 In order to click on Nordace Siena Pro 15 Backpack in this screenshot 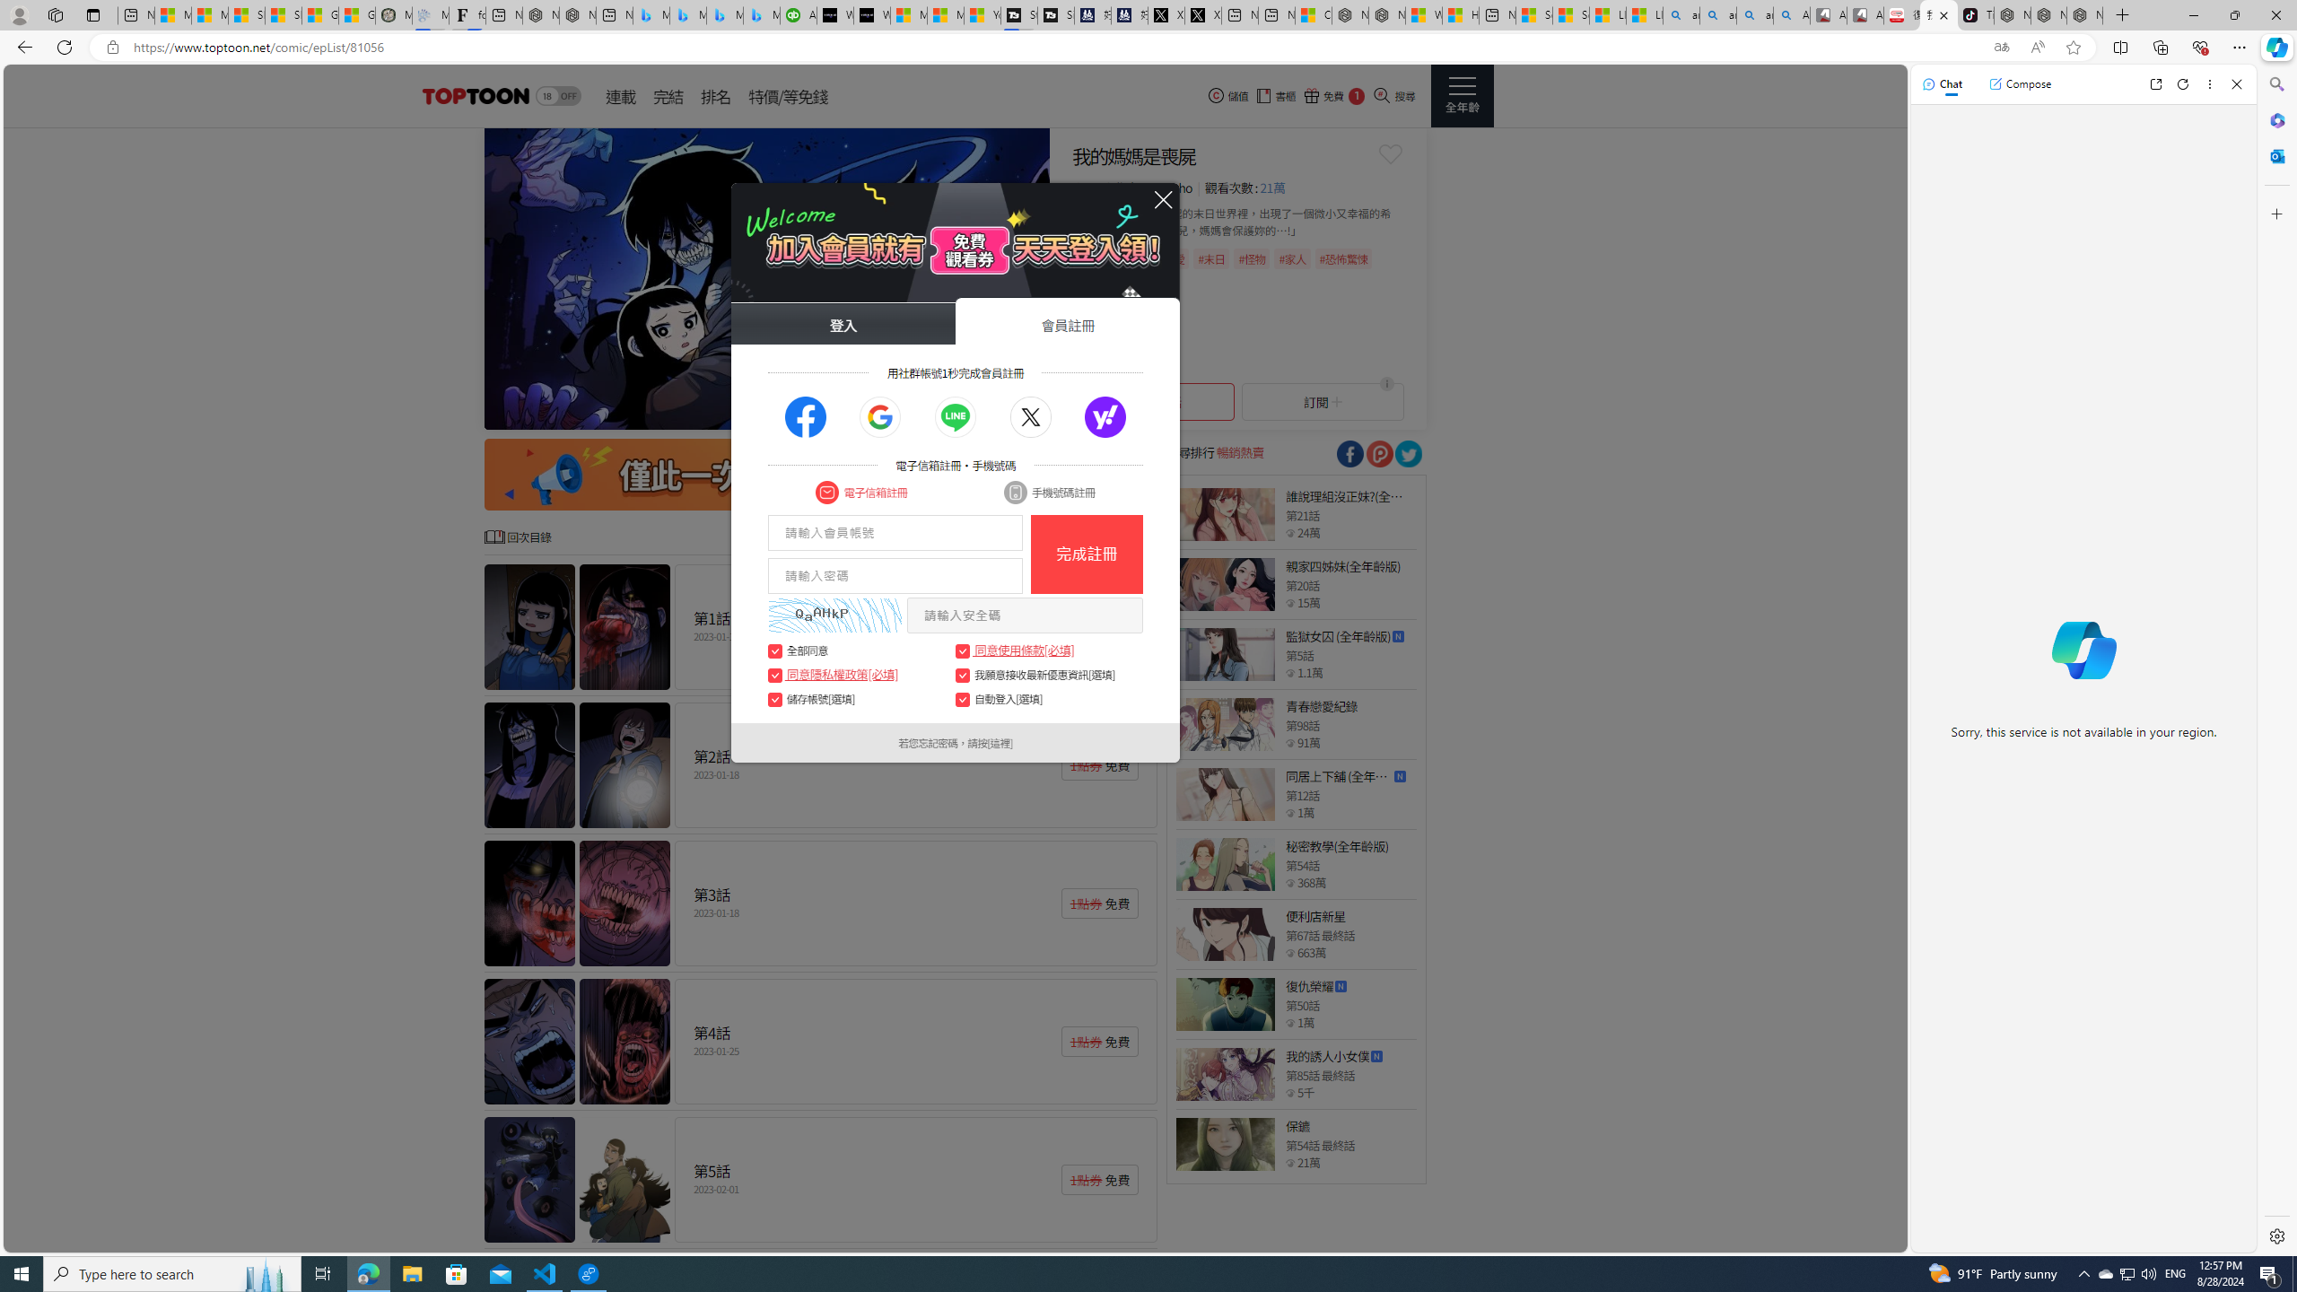, I will do `click(2048, 15)`.